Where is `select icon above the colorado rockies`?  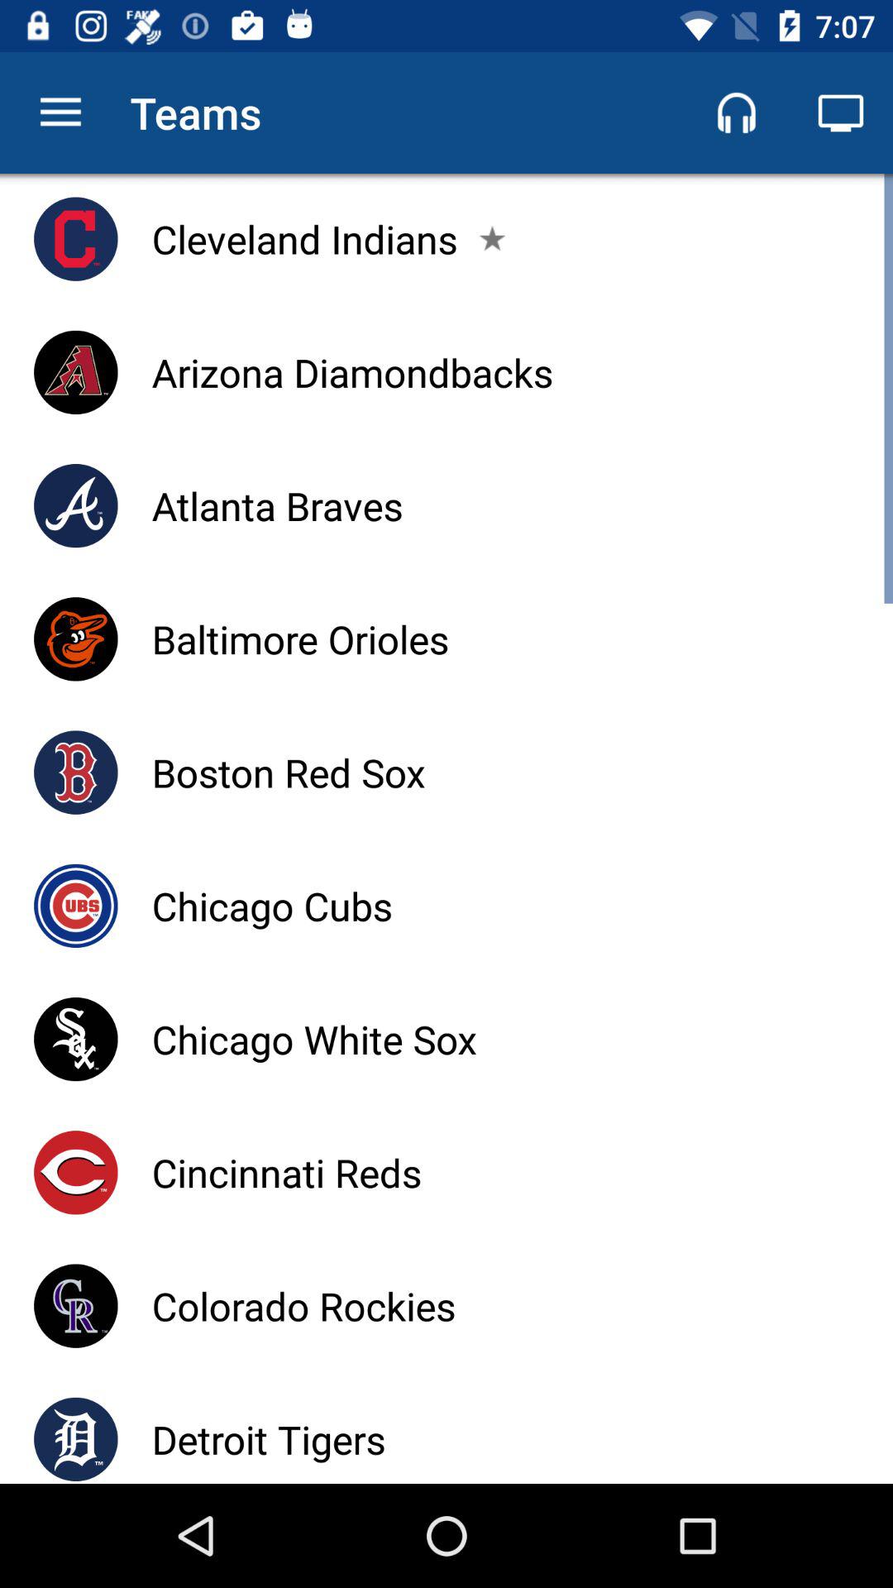
select icon above the colorado rockies is located at coordinates (286, 1173).